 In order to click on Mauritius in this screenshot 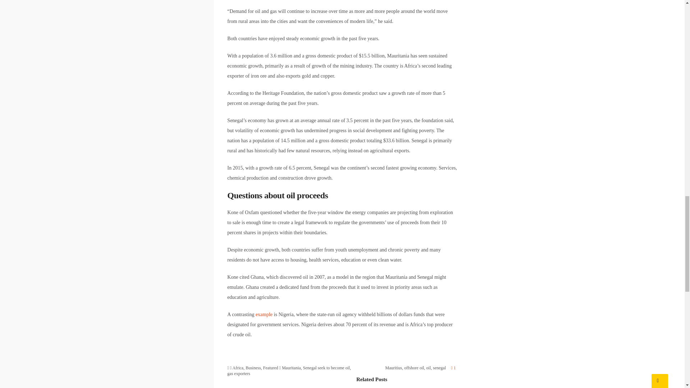, I will do `click(394, 368)`.